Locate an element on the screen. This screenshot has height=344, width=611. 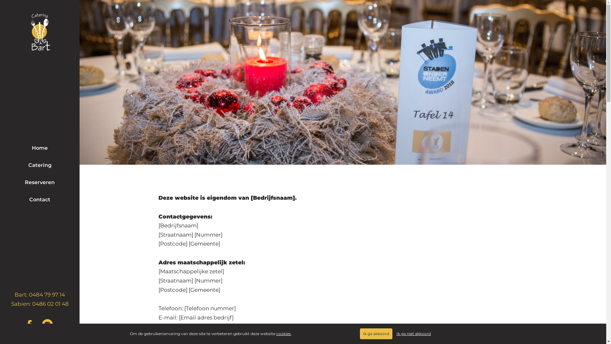
Facebook is located at coordinates (31, 325).